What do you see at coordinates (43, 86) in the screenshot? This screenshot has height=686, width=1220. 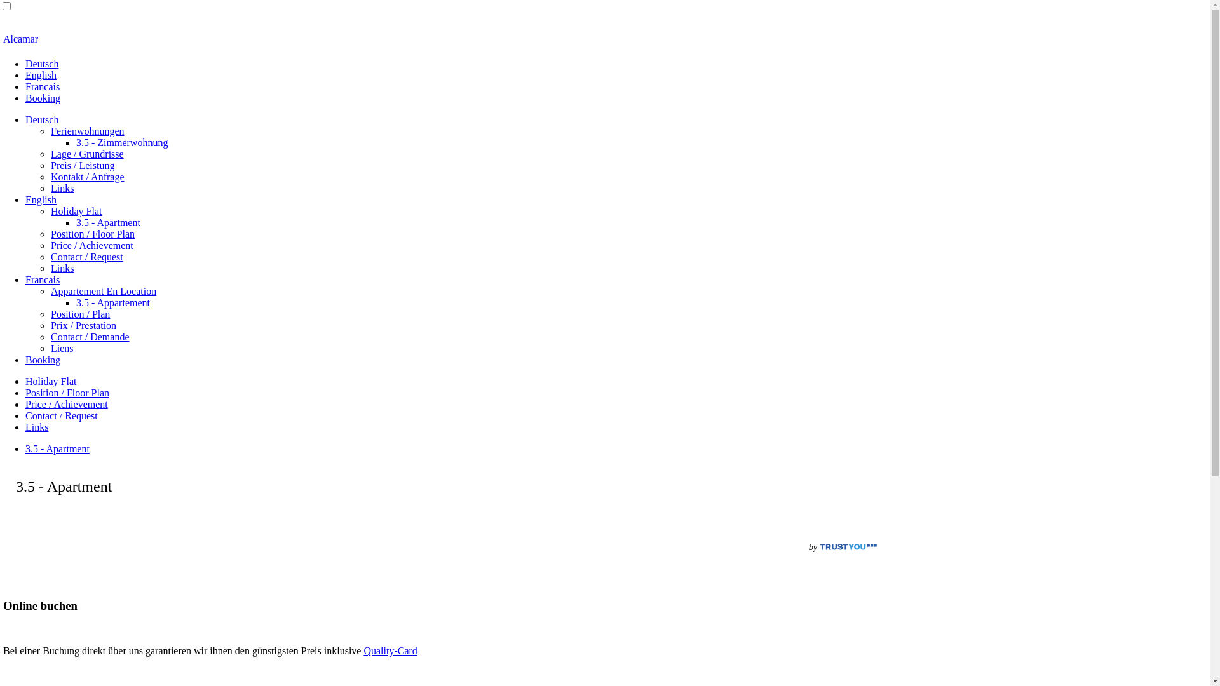 I see `Francais` at bounding box center [43, 86].